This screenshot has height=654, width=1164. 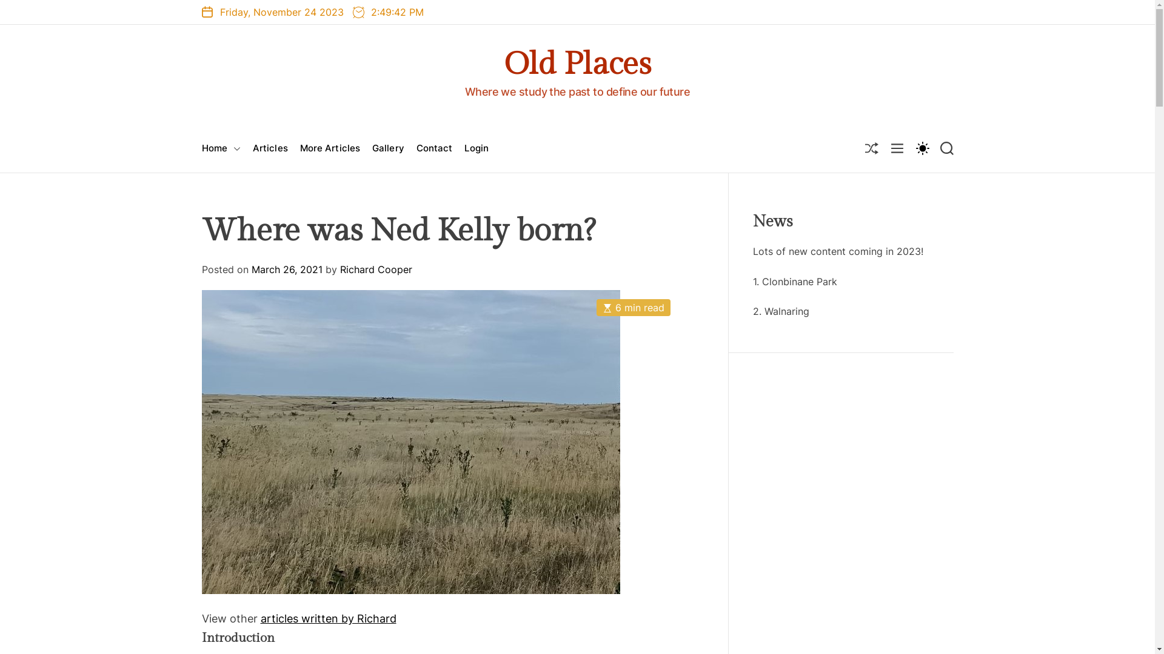 I want to click on Gallery, so click(x=388, y=148).